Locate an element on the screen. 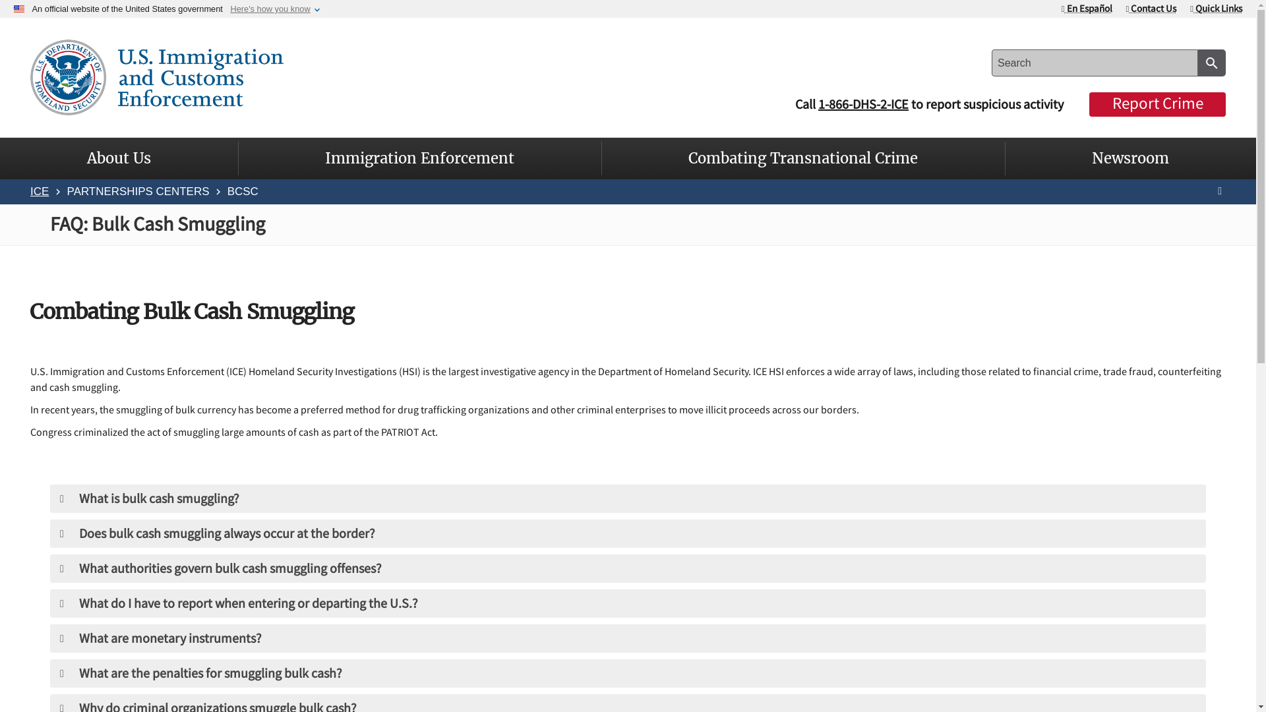 The height and width of the screenshot is (712, 1266). Here's how you know is located at coordinates (270, 9).